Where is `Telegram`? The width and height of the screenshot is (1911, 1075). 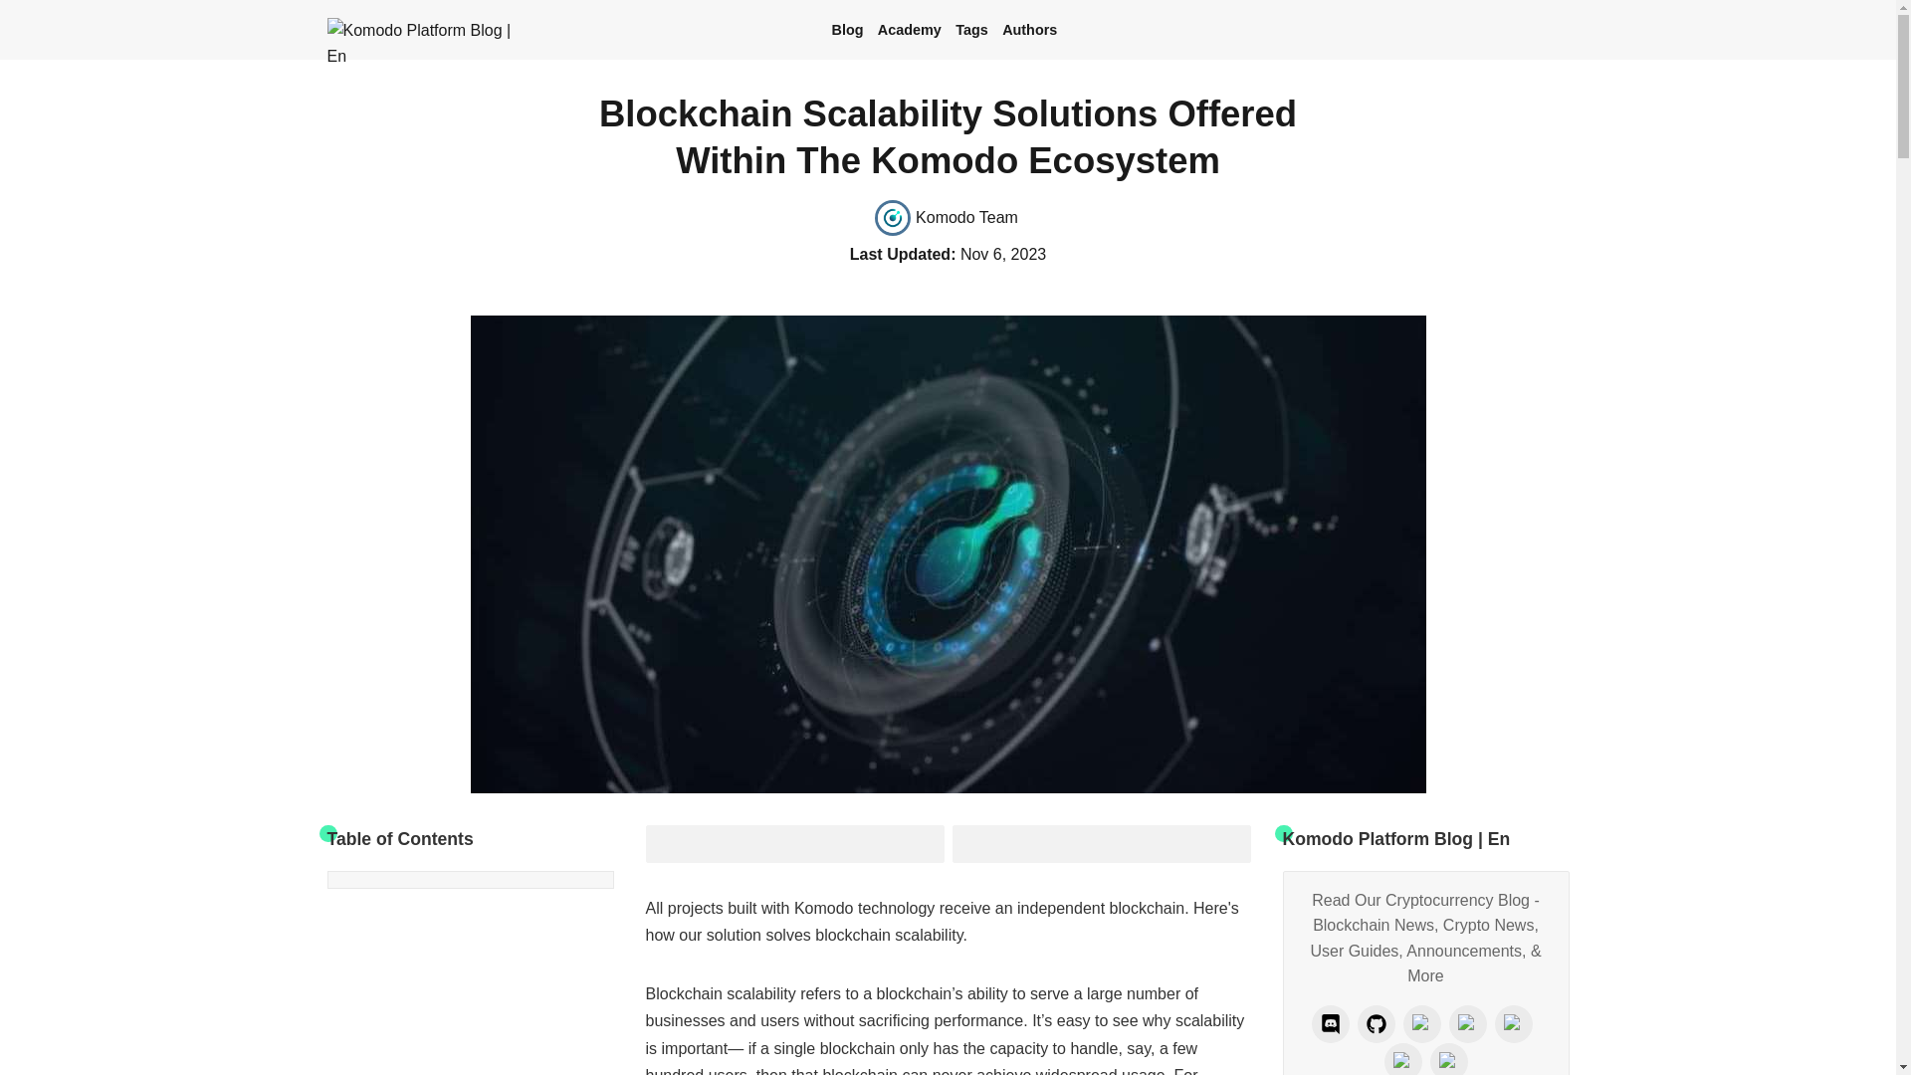 Telegram is located at coordinates (1448, 1059).